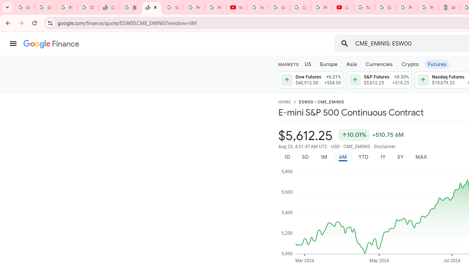  Describe the element at coordinates (379, 80) in the screenshot. I see `S&P Futures $5,612.25 Up by 0.33% +$18.25` at that location.